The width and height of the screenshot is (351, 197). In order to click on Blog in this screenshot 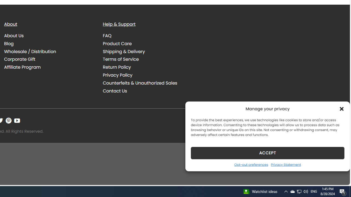, I will do `click(9, 43)`.